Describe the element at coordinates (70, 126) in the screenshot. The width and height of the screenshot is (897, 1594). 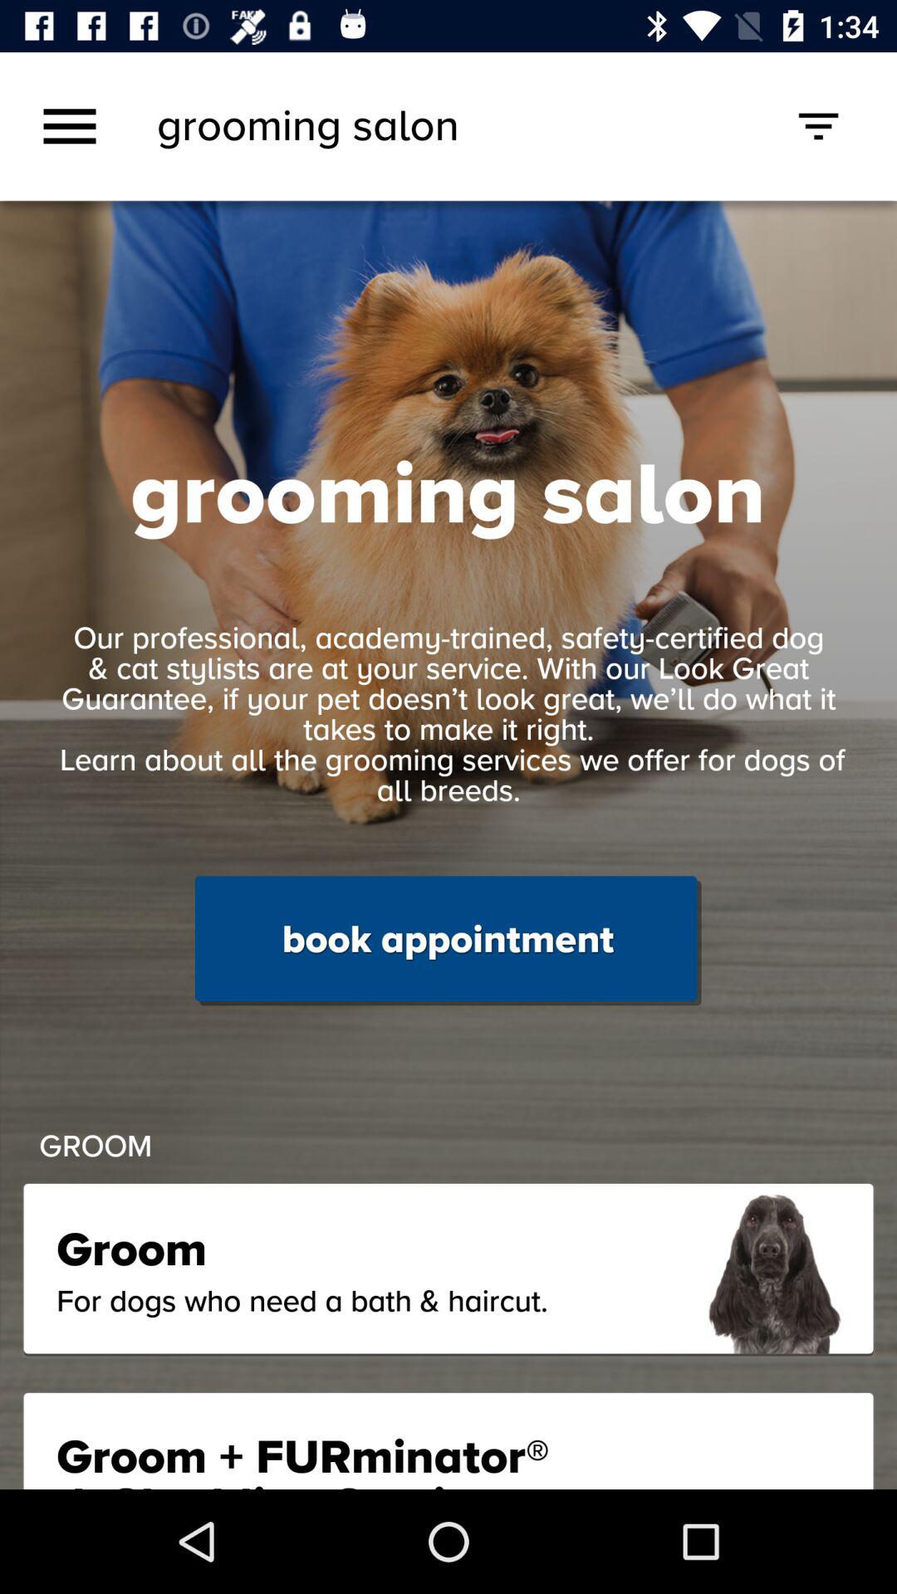
I see `open the item to the left of grooming salon icon` at that location.